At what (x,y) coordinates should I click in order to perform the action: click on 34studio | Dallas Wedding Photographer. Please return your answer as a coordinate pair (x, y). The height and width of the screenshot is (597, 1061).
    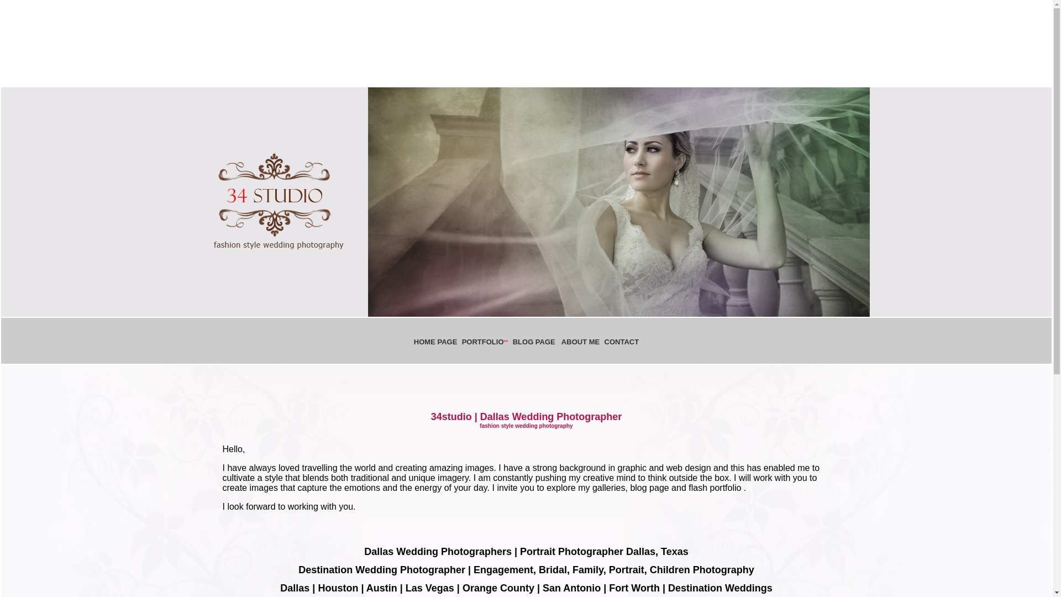
    Looking at the image, I should click on (527, 417).